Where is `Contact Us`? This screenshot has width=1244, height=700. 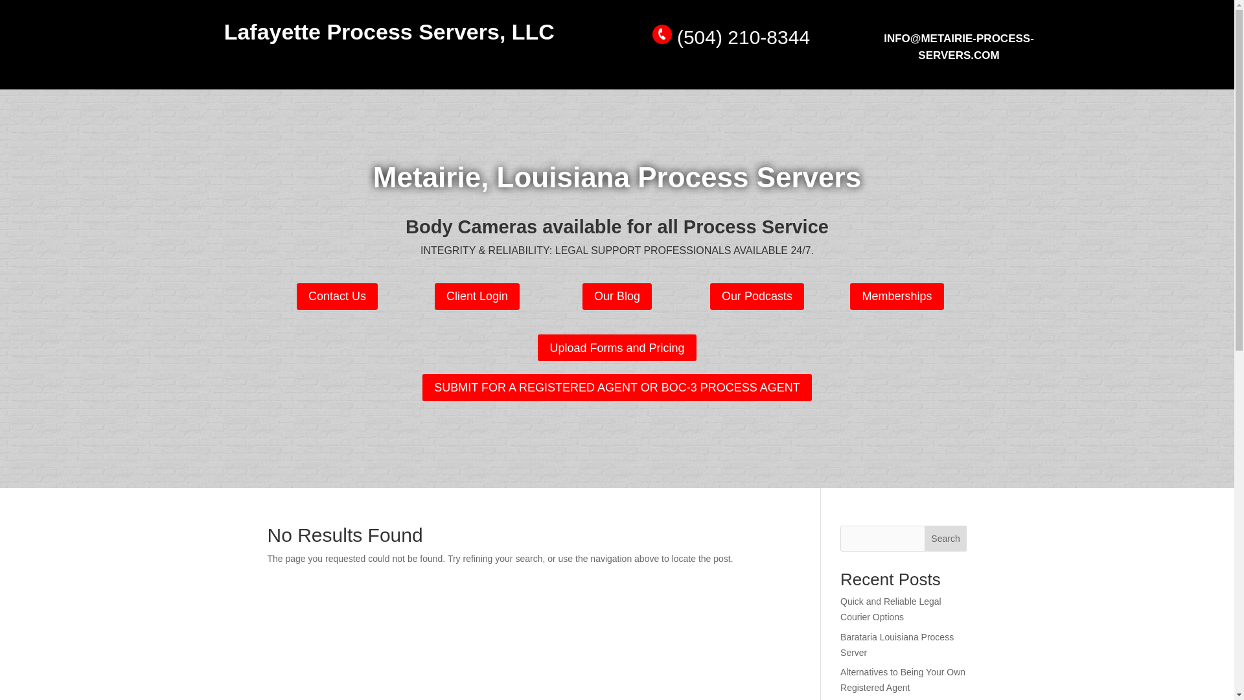
Contact Us is located at coordinates (337, 297).